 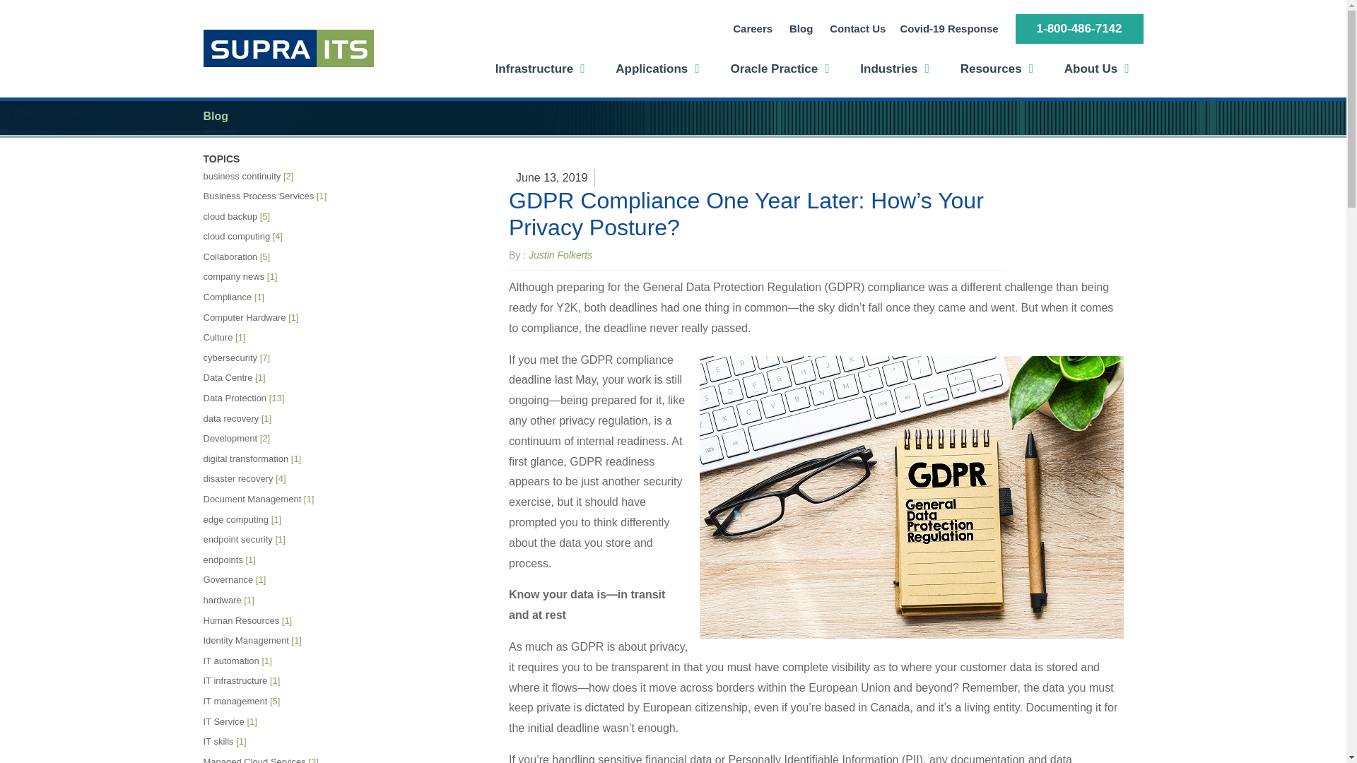 What do you see at coordinates (540, 69) in the screenshot?
I see `Infrastructure` at bounding box center [540, 69].